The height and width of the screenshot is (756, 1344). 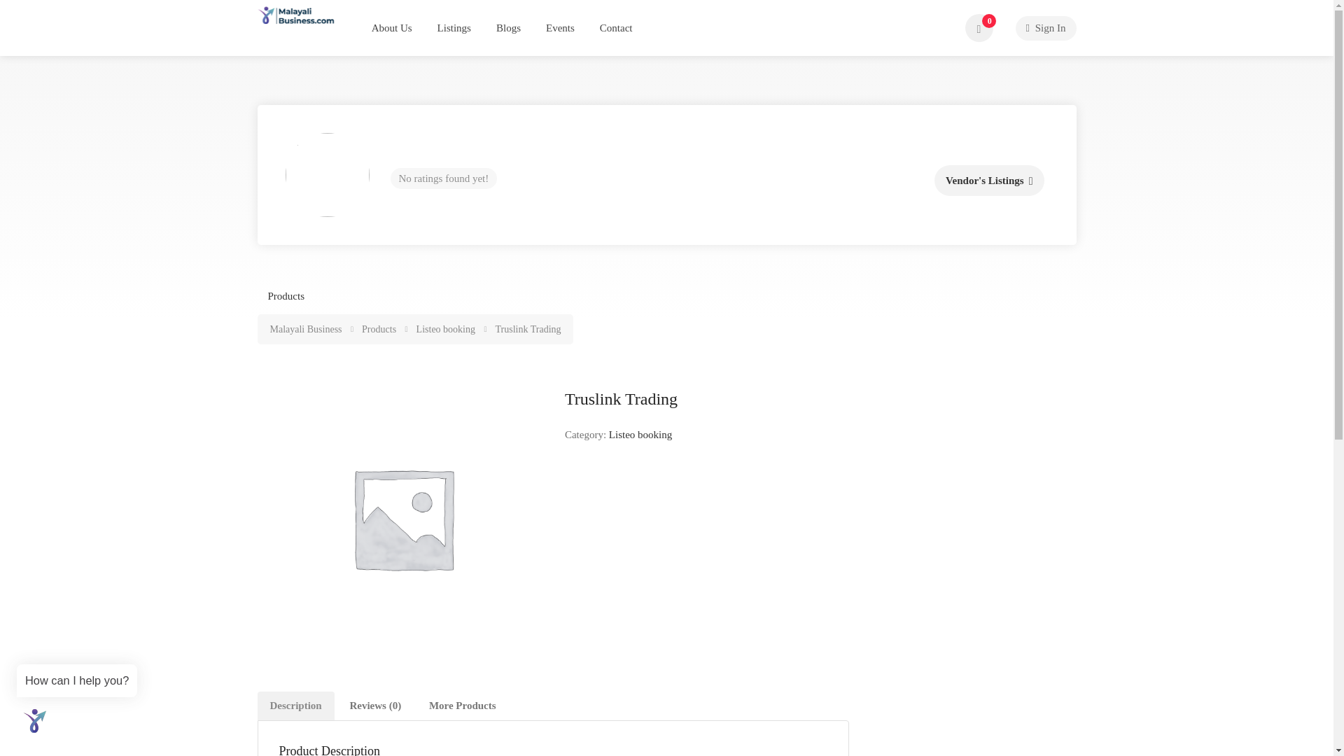 What do you see at coordinates (560, 28) in the screenshot?
I see `Events` at bounding box center [560, 28].